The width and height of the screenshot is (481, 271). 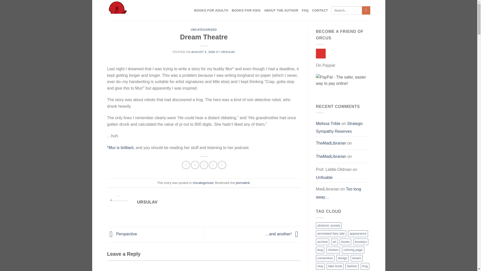 I want to click on Perspective, so click(x=122, y=234).